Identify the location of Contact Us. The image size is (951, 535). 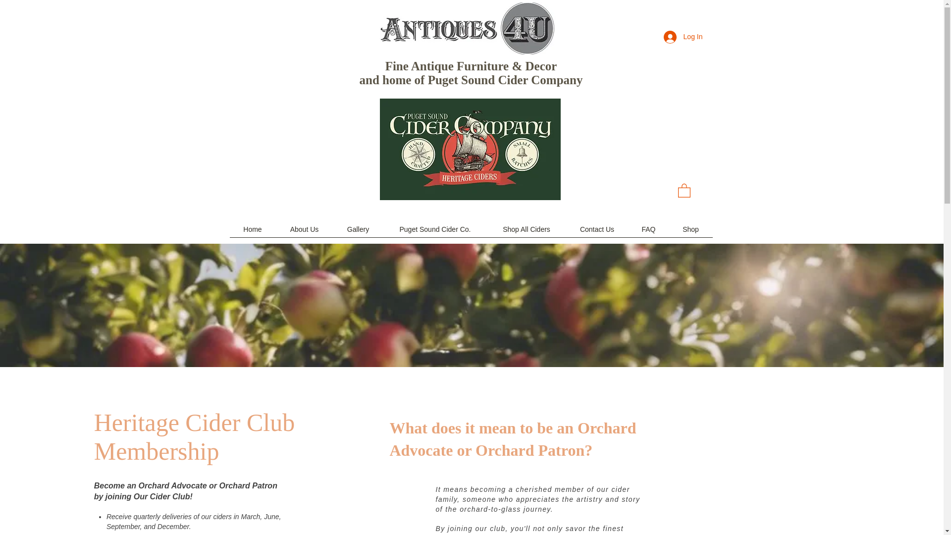
(596, 233).